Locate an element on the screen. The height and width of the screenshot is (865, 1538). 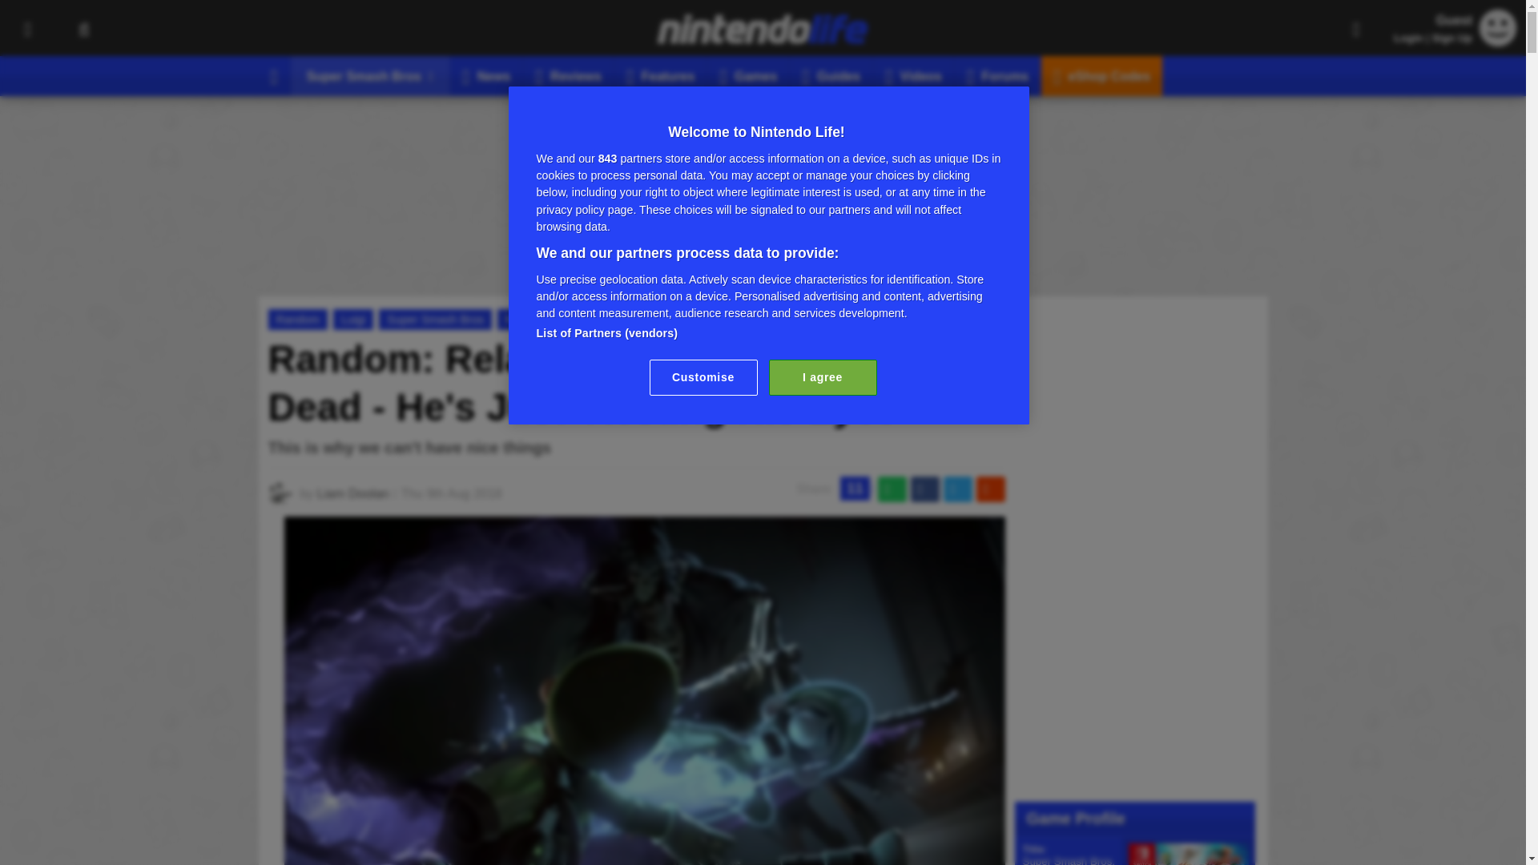
Nintendo Life is located at coordinates (763, 29).